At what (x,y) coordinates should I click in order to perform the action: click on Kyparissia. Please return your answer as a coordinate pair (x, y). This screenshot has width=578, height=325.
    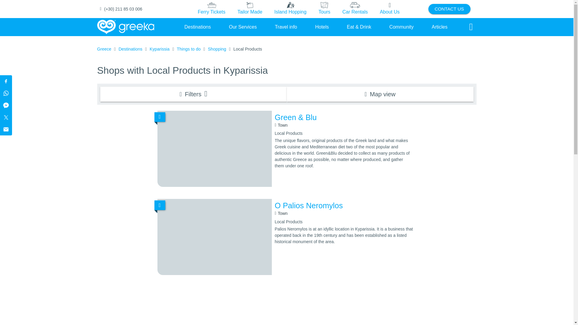
    Looking at the image, I should click on (160, 49).